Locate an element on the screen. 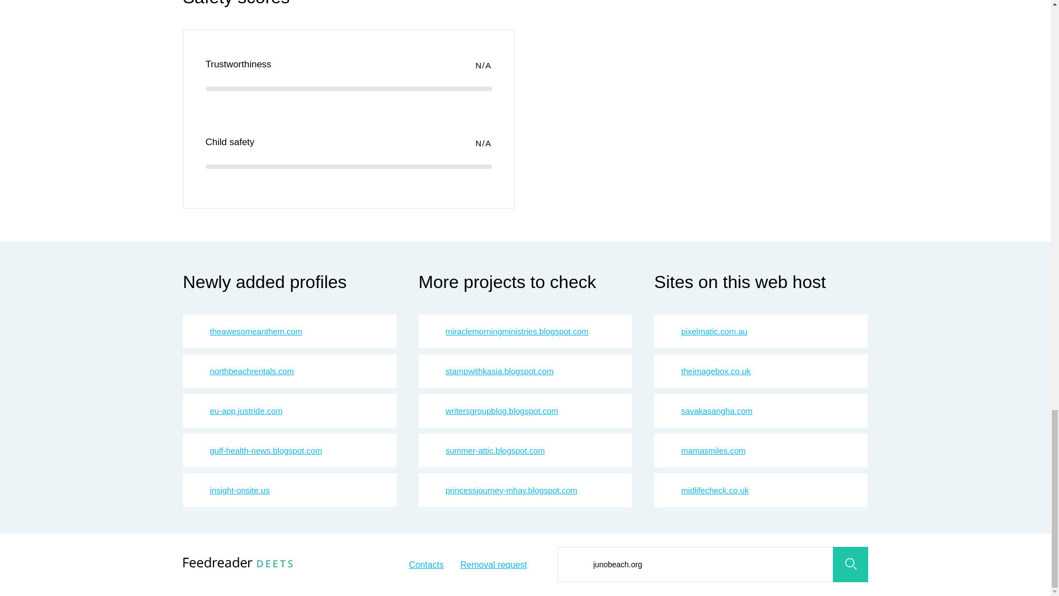 The width and height of the screenshot is (1059, 596). savakasangha.com is located at coordinates (716, 411).